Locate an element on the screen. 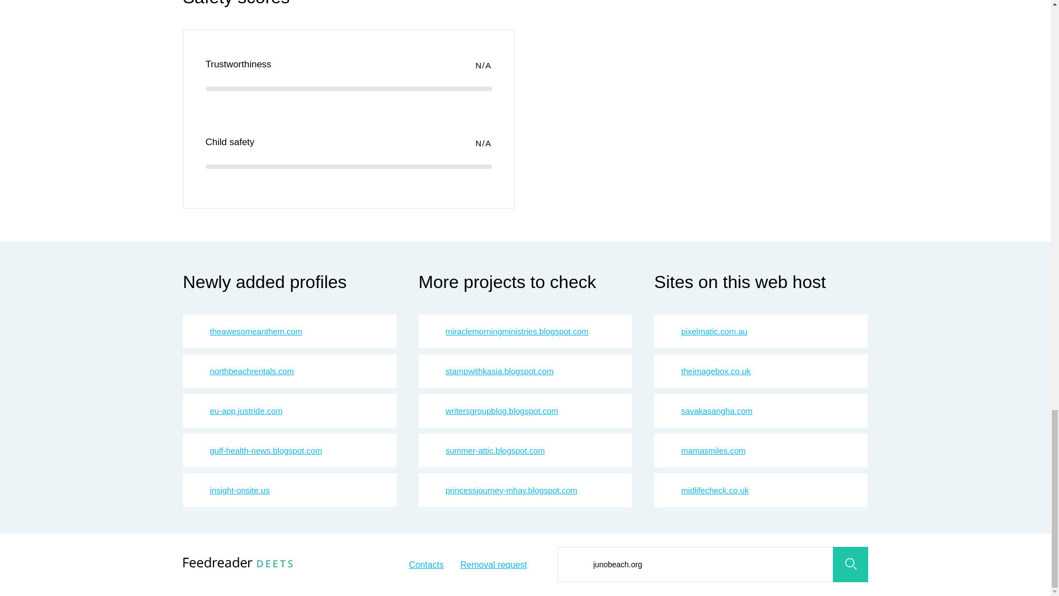 The width and height of the screenshot is (1059, 596). savakasangha.com is located at coordinates (716, 411).